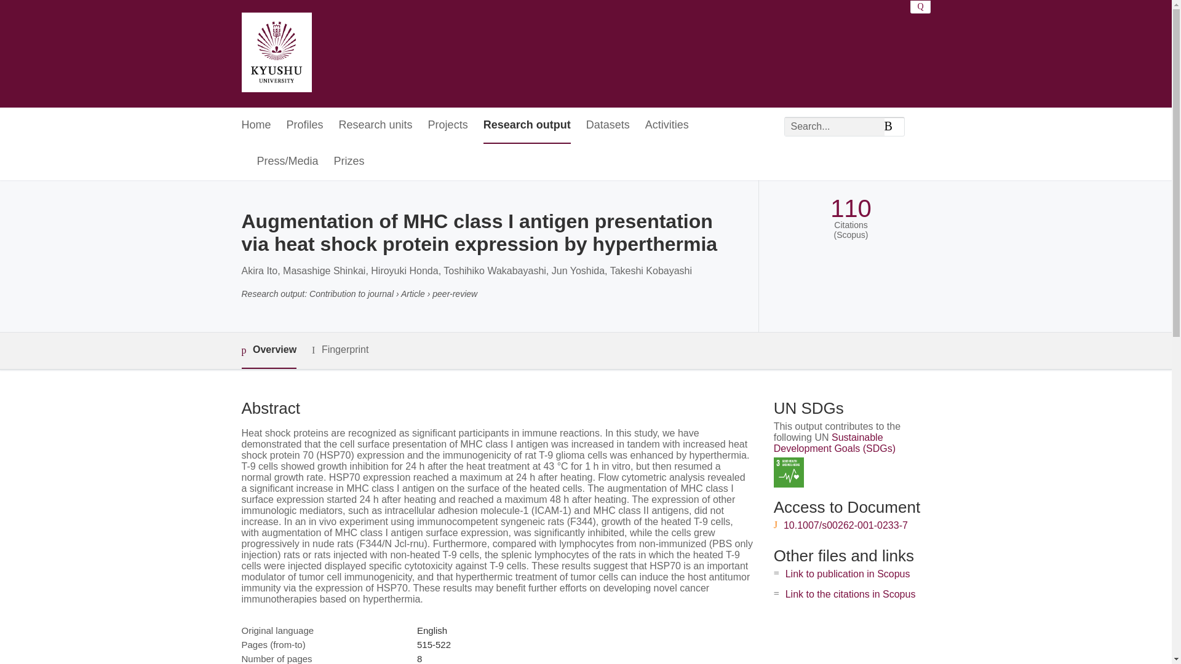 This screenshot has height=664, width=1181. I want to click on Research units, so click(375, 125).